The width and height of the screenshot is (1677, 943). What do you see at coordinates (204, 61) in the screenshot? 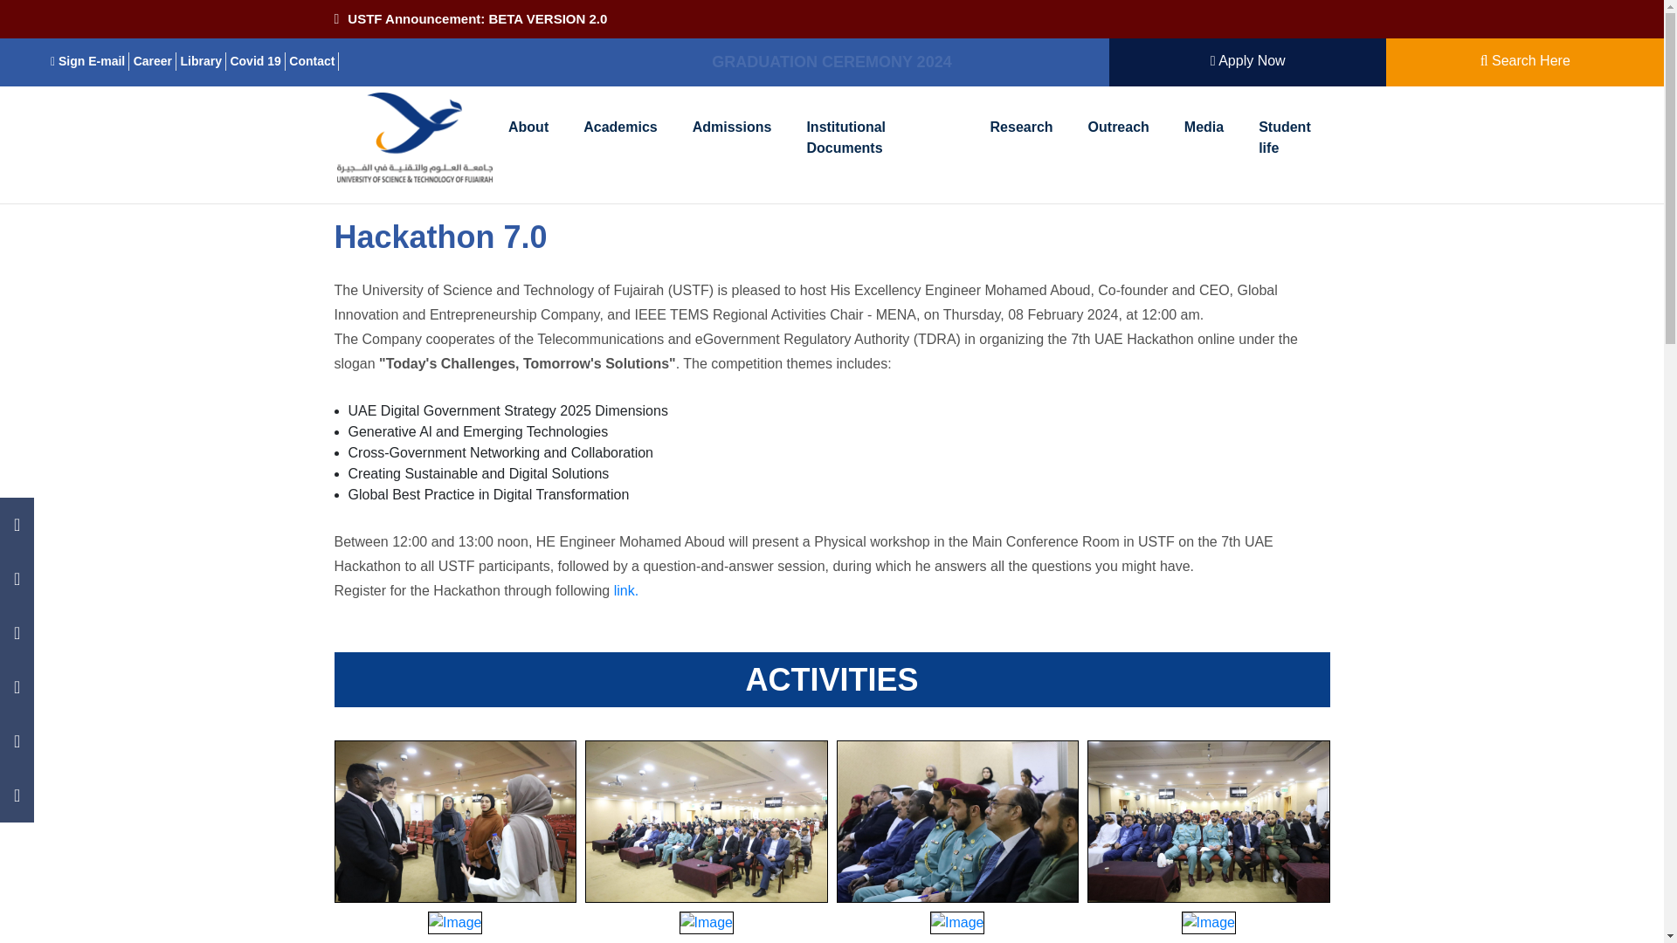
I see `Library` at bounding box center [204, 61].